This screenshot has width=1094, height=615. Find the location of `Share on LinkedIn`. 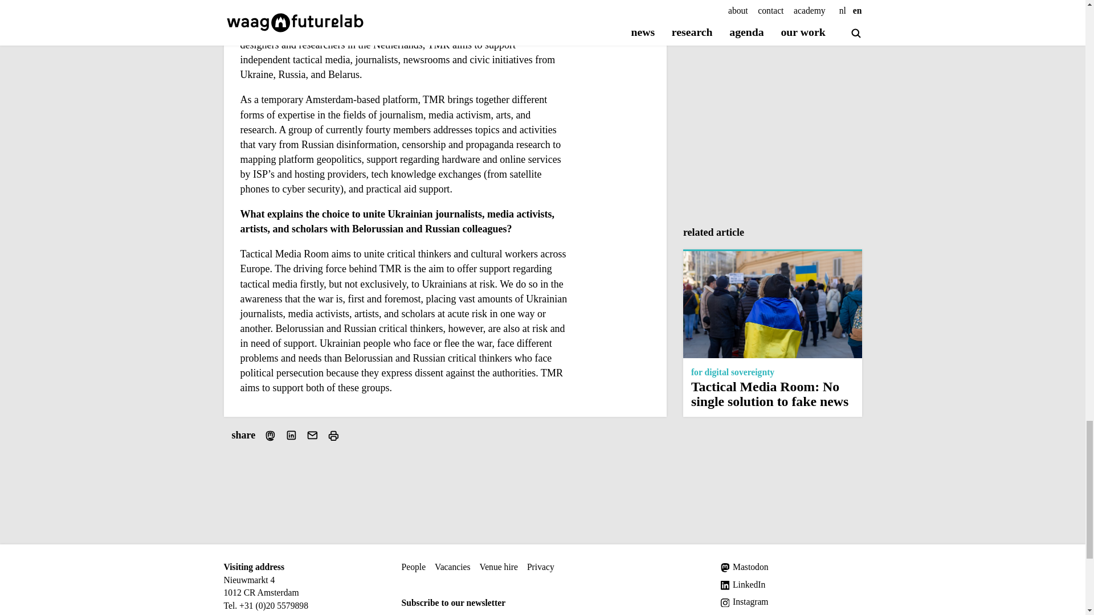

Share on LinkedIn is located at coordinates (292, 435).